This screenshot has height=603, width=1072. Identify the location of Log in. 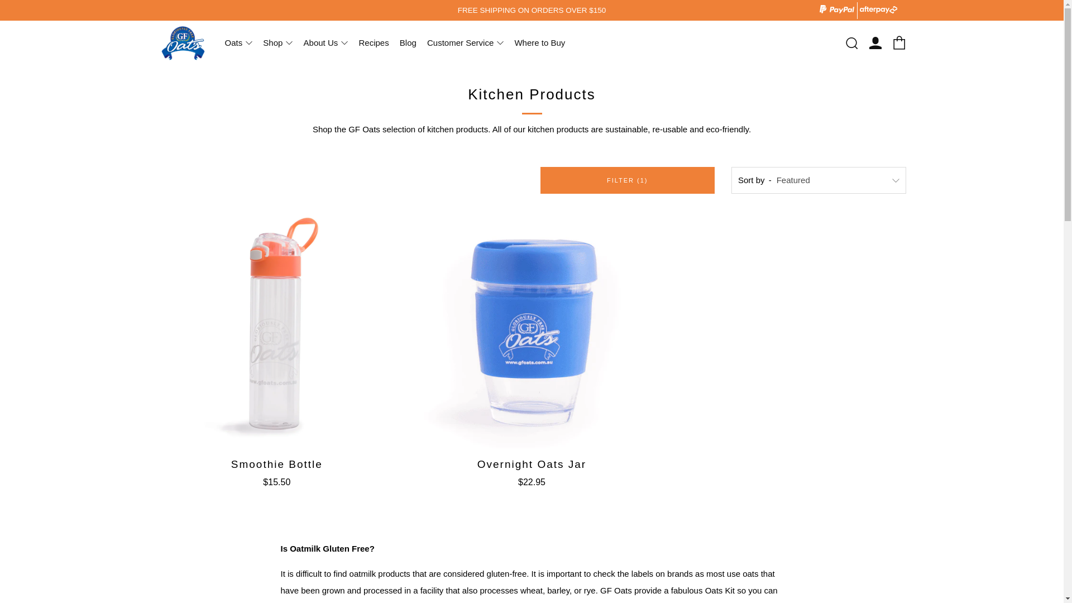
(874, 42).